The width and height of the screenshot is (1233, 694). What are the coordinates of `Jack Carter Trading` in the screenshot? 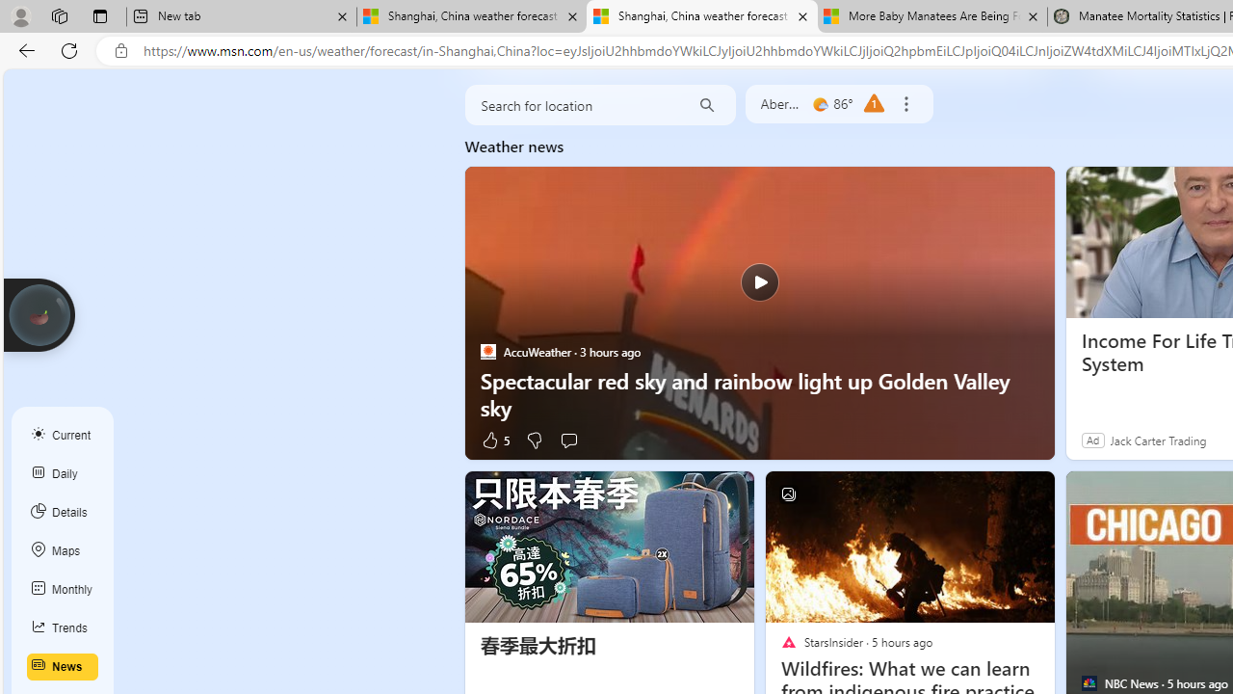 It's located at (1158, 440).